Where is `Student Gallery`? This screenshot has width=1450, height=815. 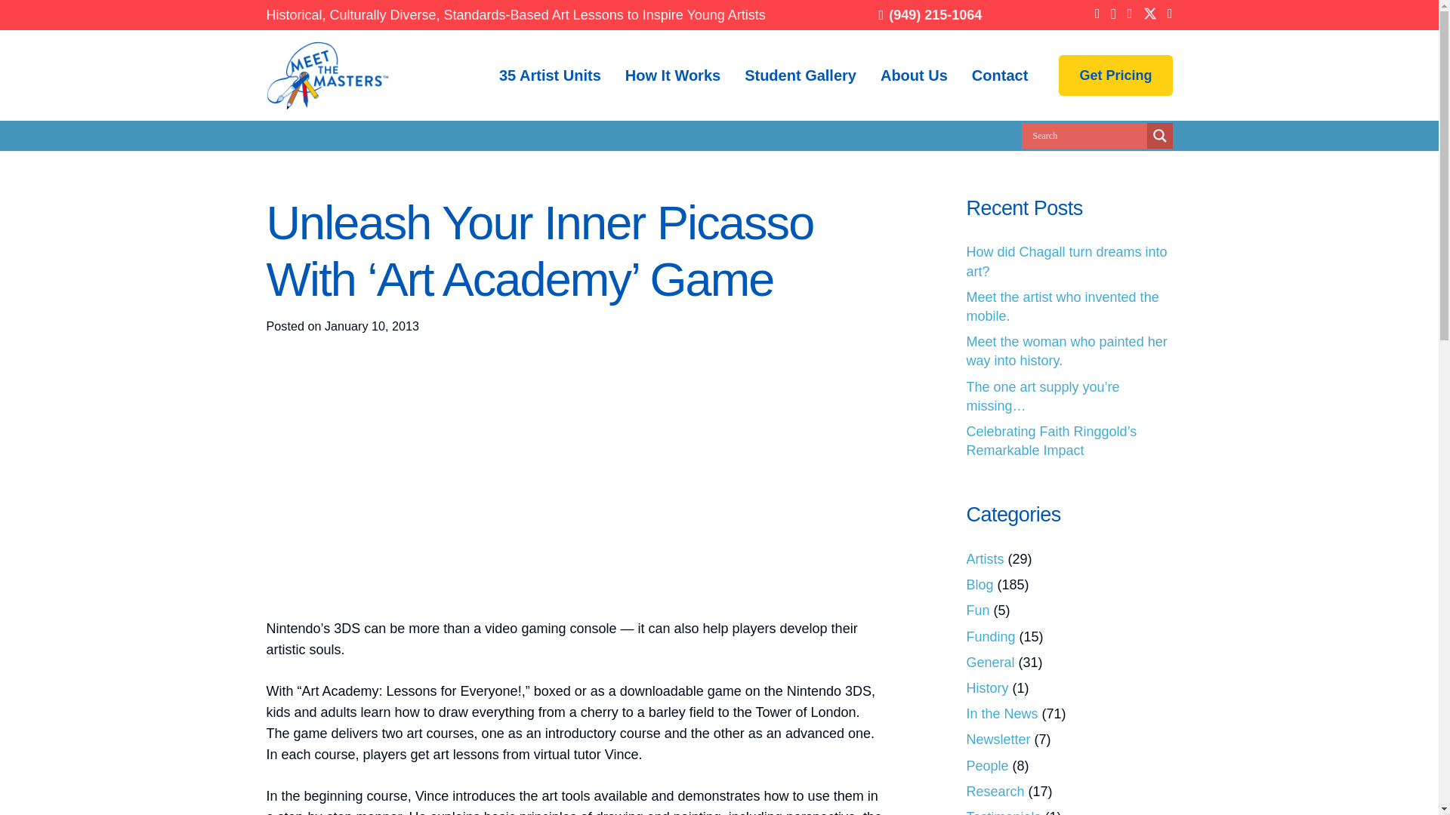 Student Gallery is located at coordinates (801, 75).